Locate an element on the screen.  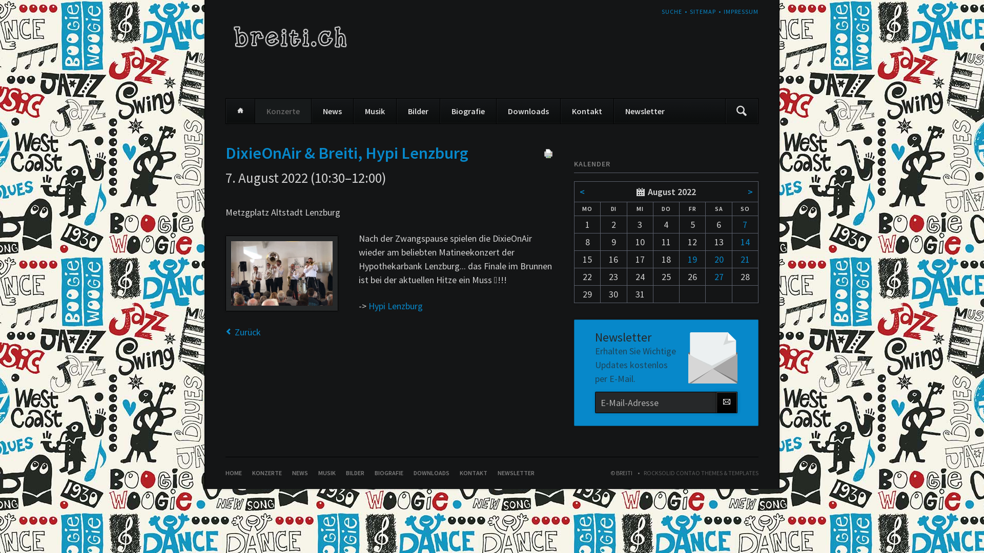
Konzerte is located at coordinates (283, 111).